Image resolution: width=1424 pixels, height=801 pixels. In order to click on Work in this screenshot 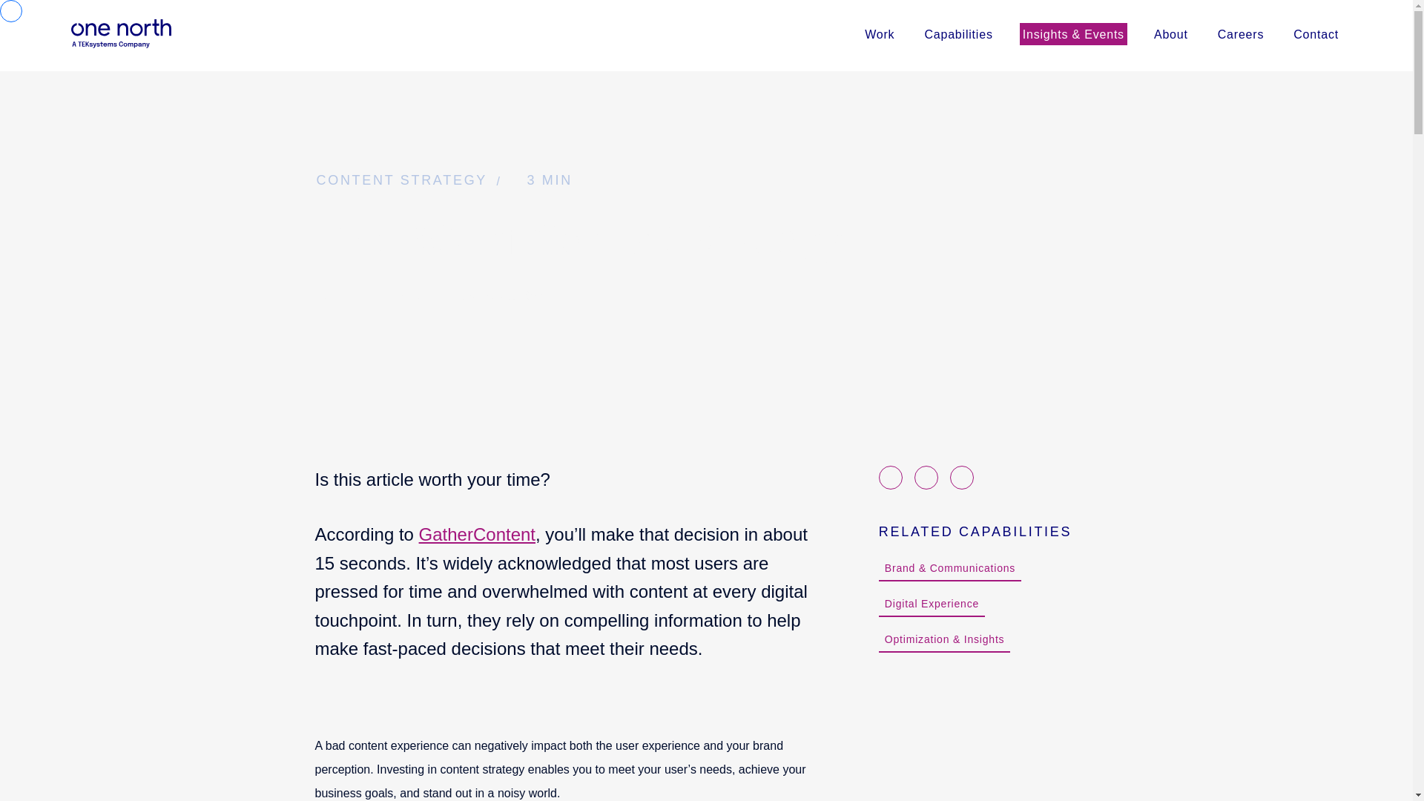, I will do `click(932, 603)`.